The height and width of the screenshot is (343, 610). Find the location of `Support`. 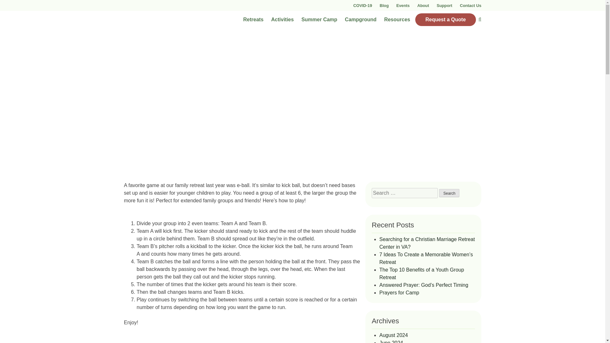

Support is located at coordinates (444, 5).